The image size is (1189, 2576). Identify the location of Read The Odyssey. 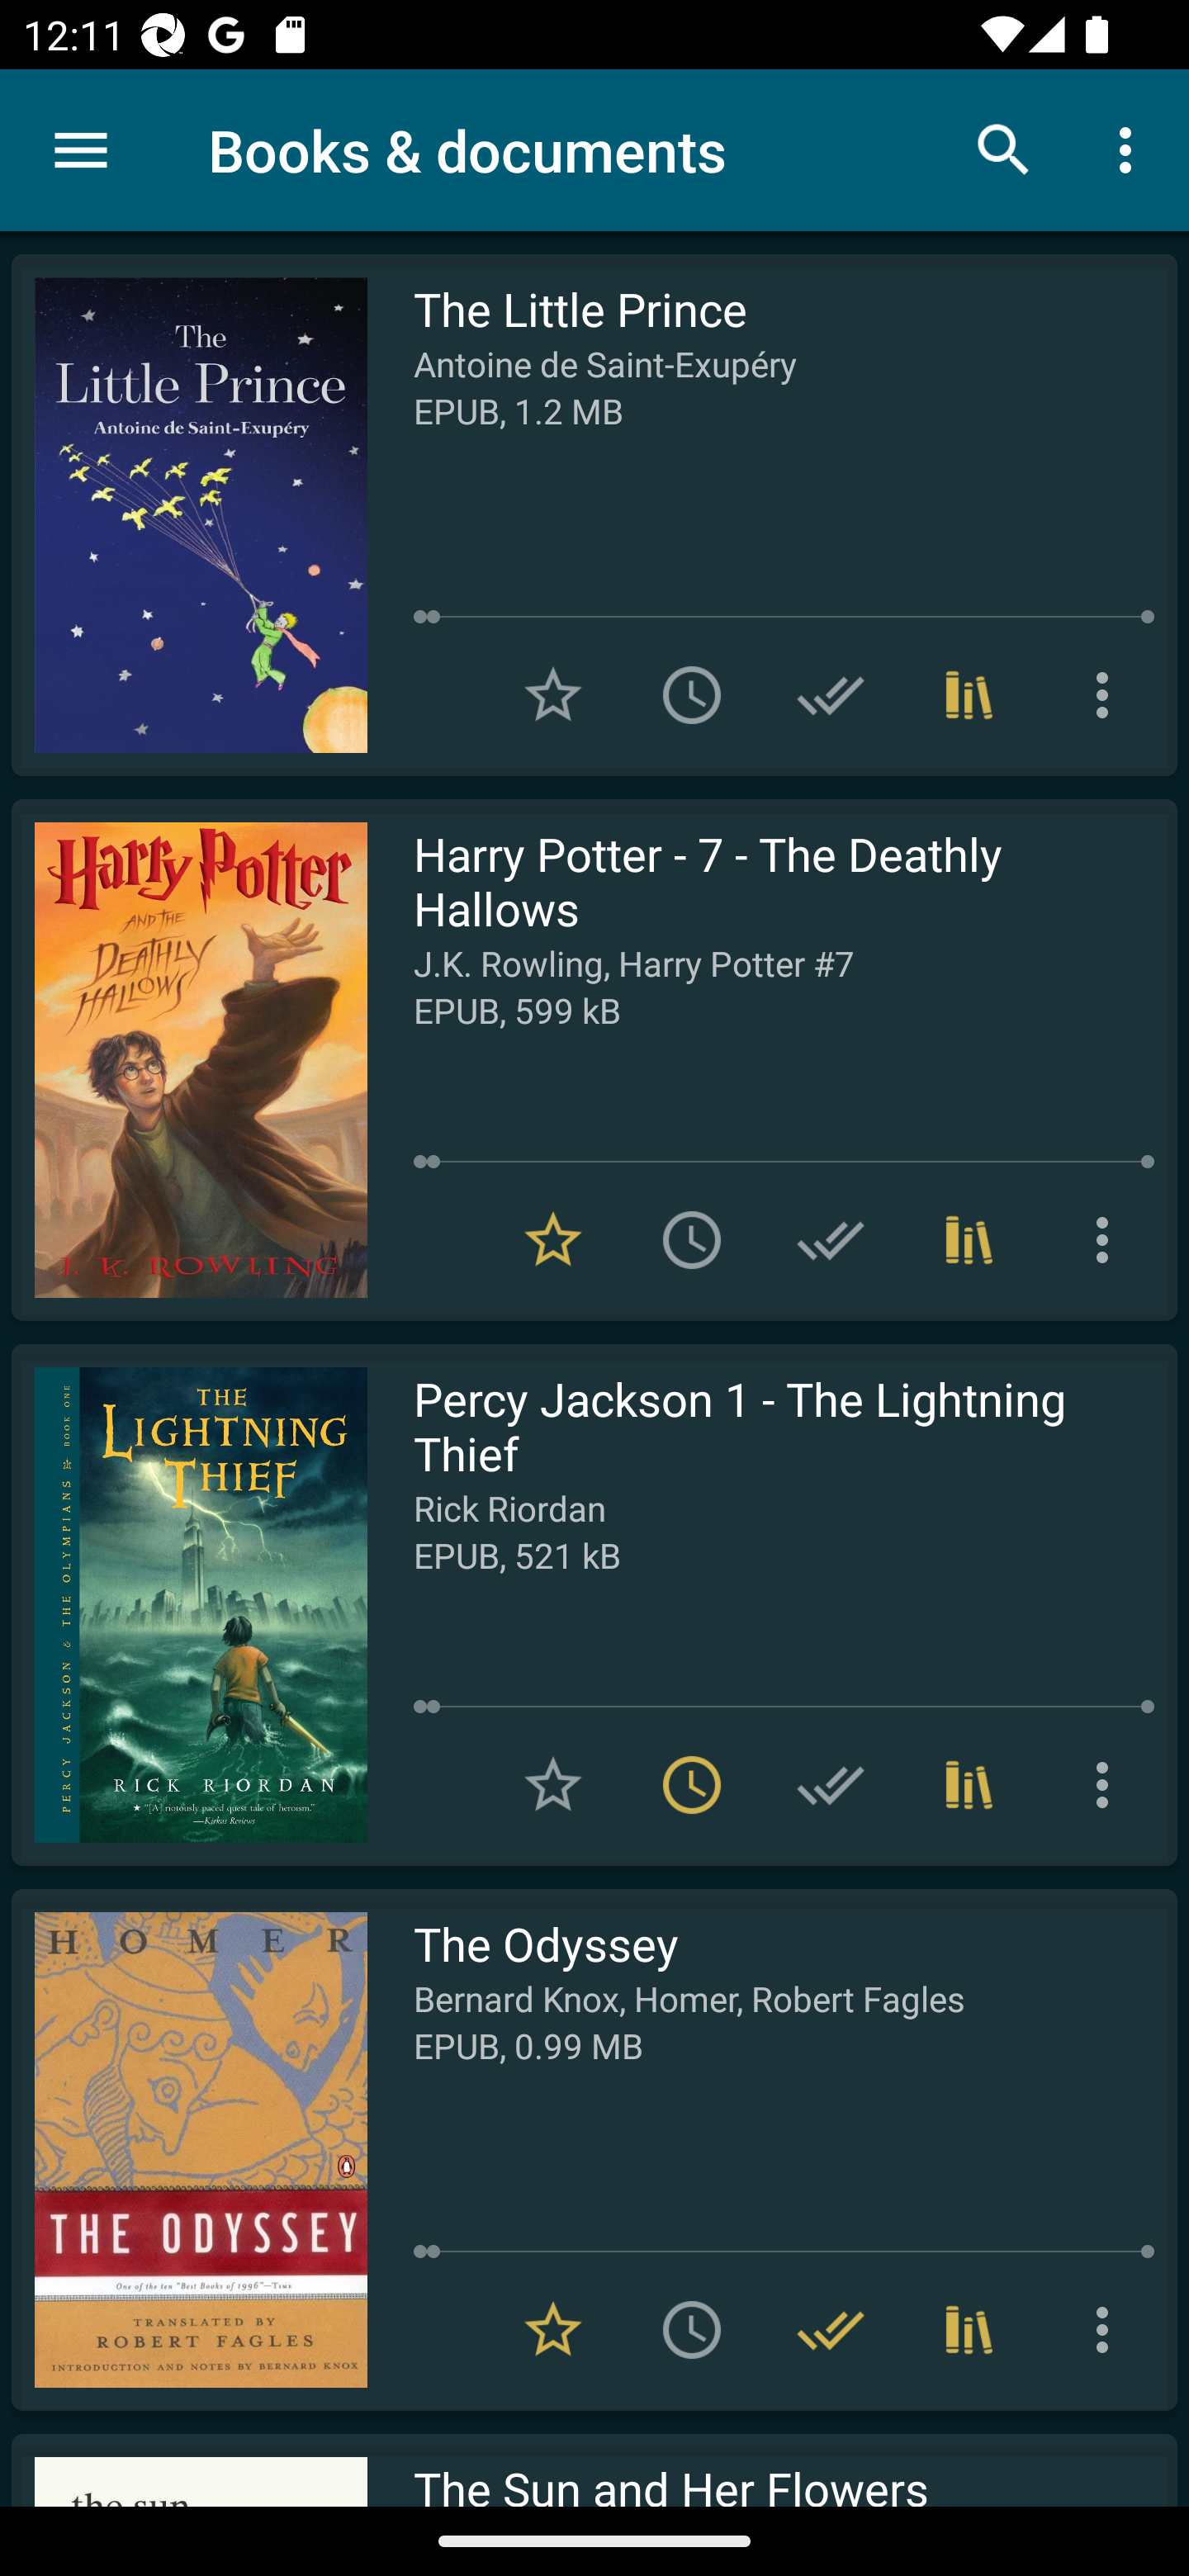
(189, 2149).